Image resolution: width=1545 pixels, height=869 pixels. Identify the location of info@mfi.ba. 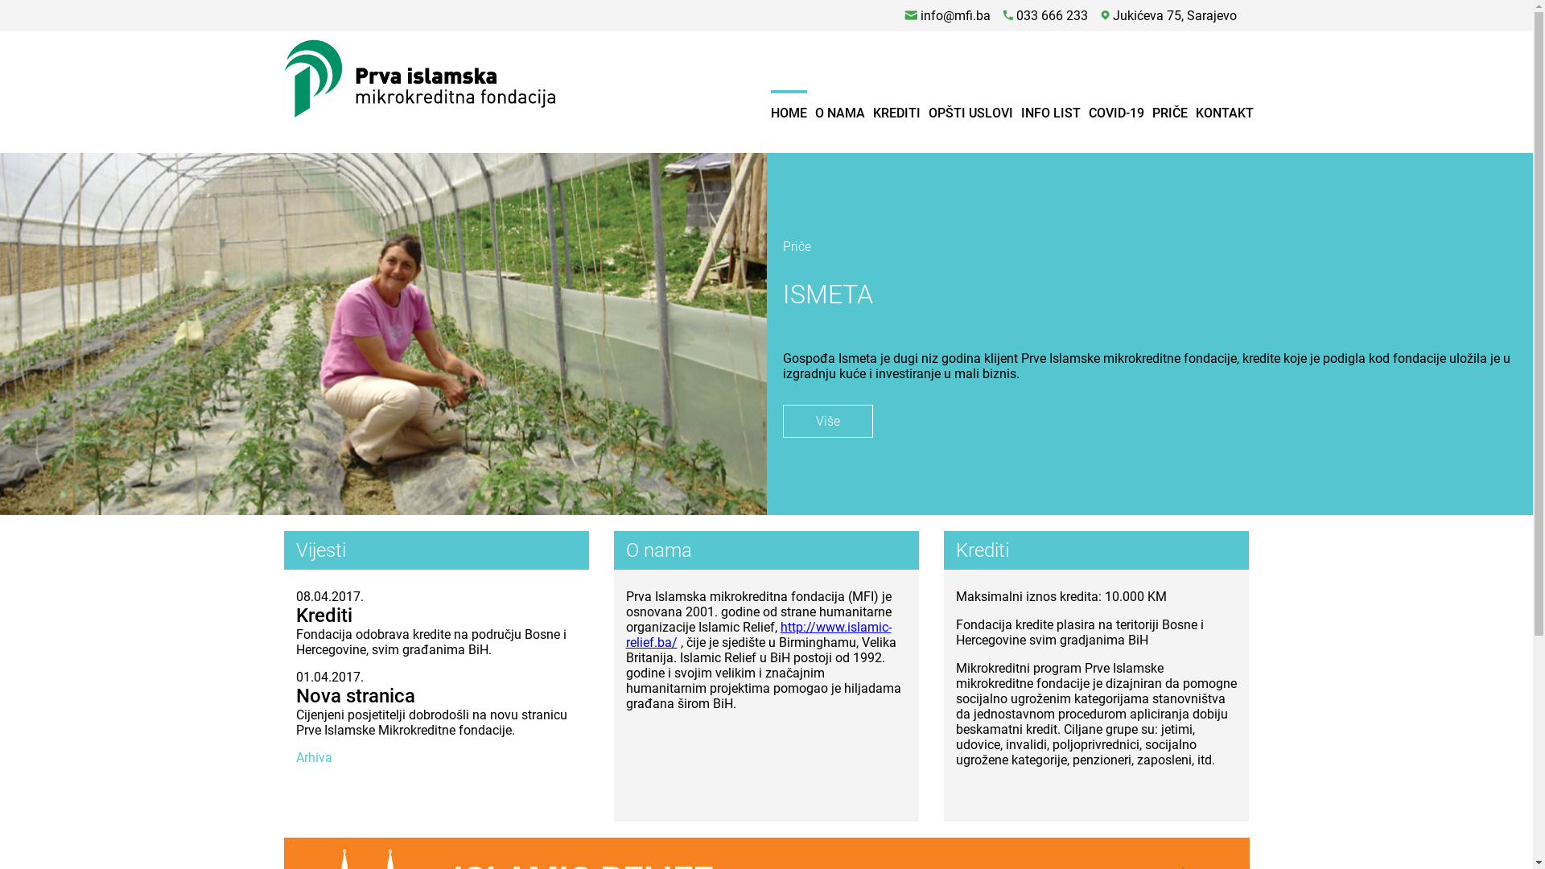
(947, 16).